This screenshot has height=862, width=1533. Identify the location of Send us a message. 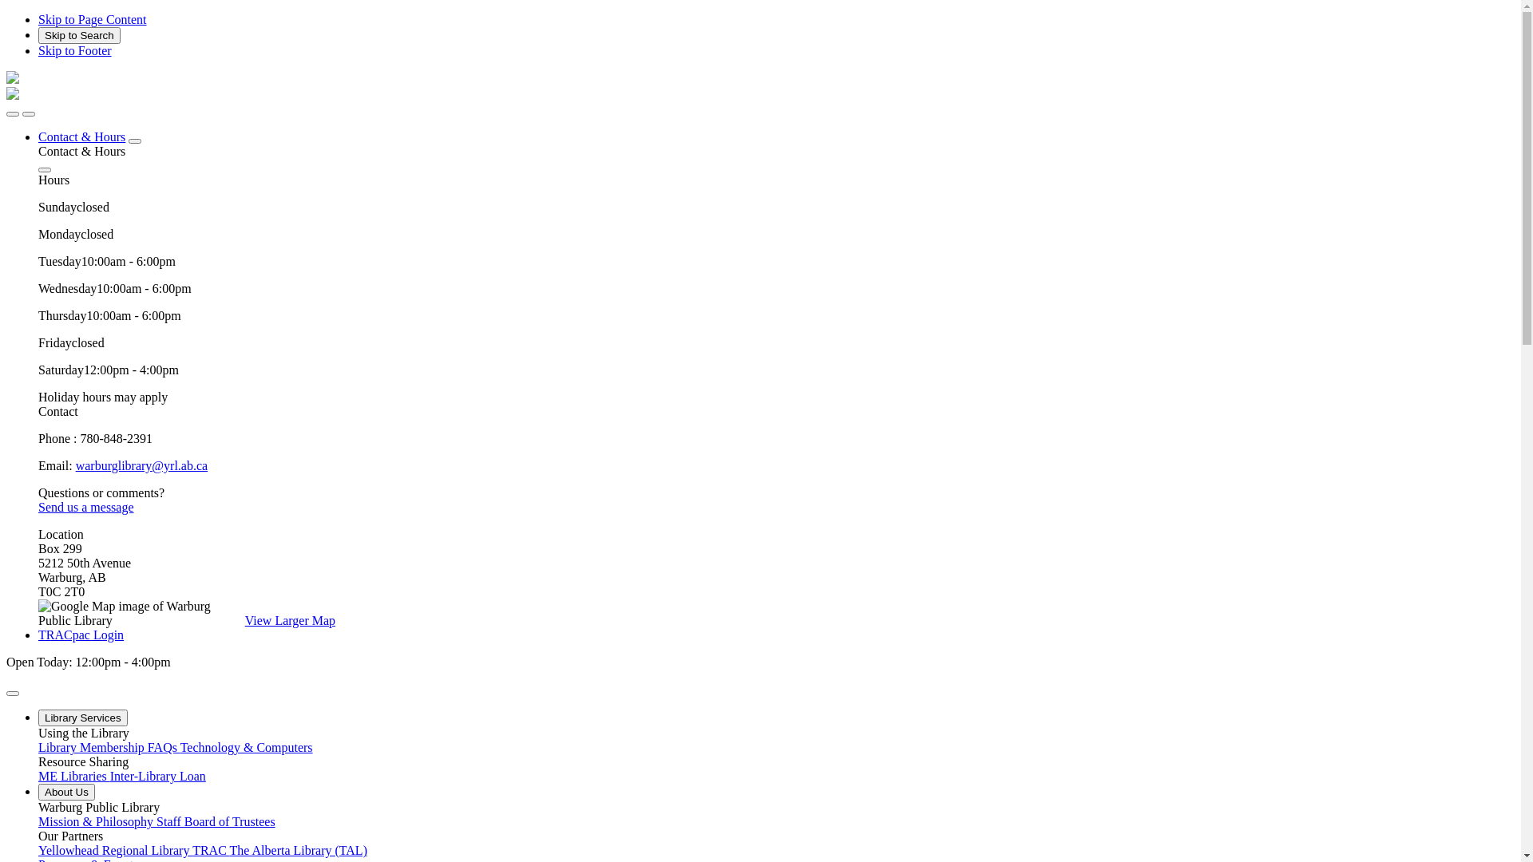
(86, 508).